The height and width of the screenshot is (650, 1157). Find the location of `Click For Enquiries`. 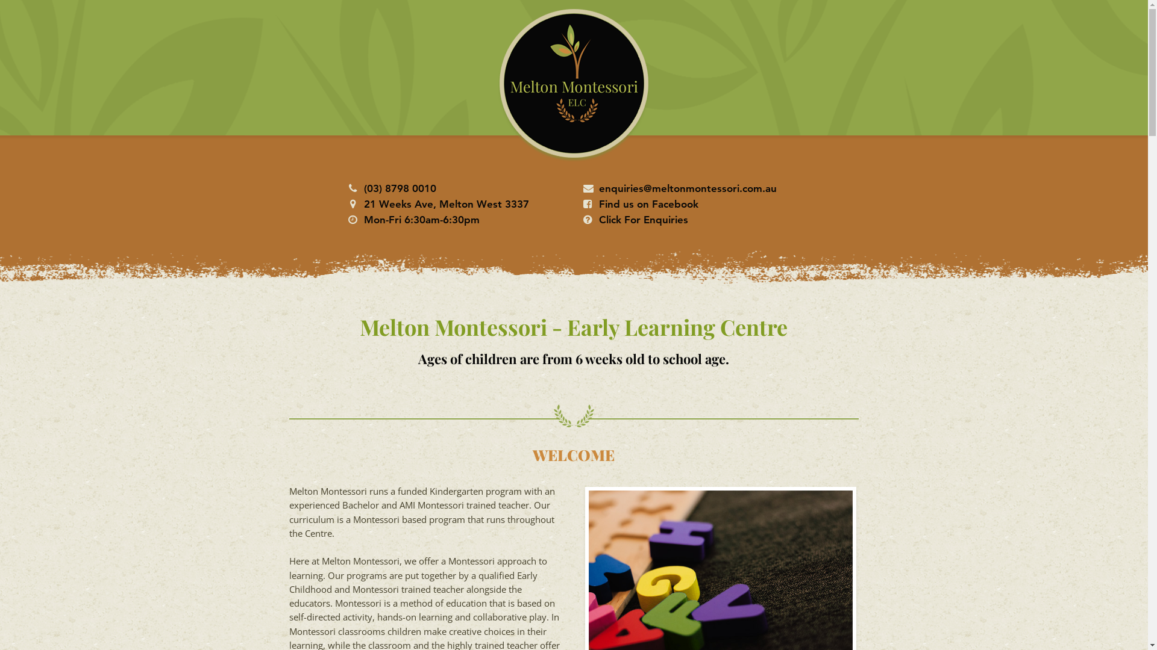

Click For Enquiries is located at coordinates (644, 220).